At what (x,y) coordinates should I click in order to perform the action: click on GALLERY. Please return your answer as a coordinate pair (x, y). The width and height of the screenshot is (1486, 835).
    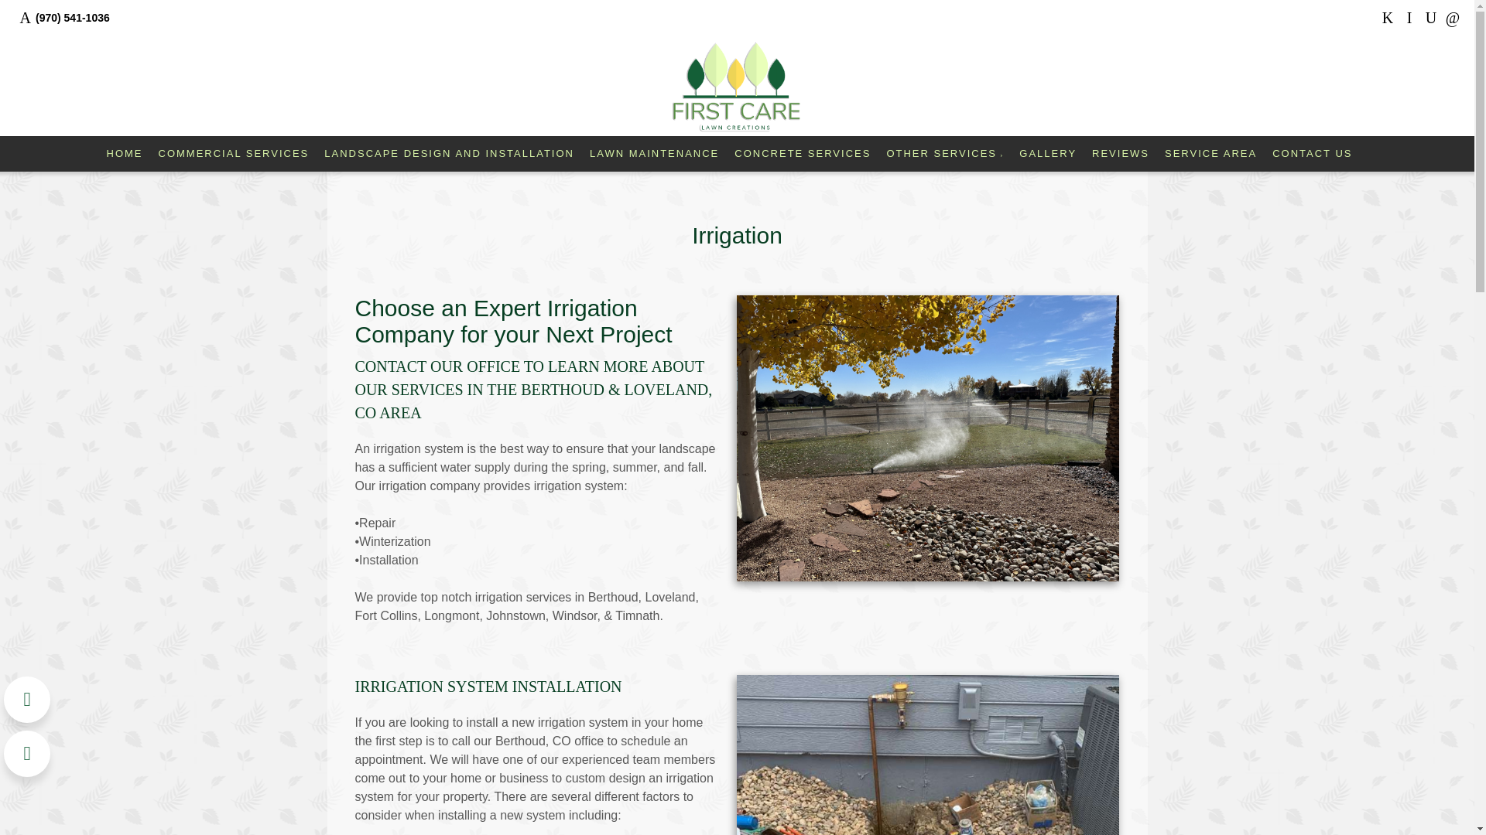
    Looking at the image, I should click on (1048, 153).